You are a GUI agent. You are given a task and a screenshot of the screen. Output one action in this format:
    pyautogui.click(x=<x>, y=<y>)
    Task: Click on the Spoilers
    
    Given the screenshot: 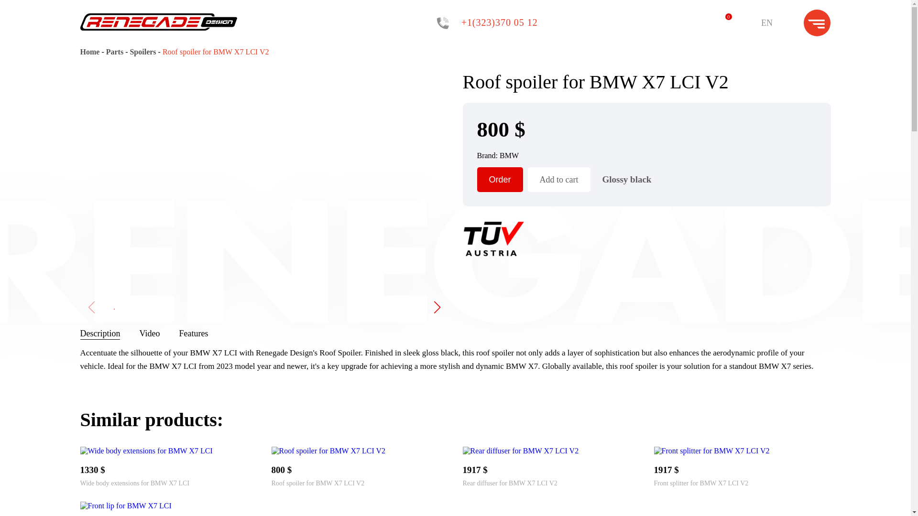 What is the action you would take?
    pyautogui.click(x=143, y=52)
    